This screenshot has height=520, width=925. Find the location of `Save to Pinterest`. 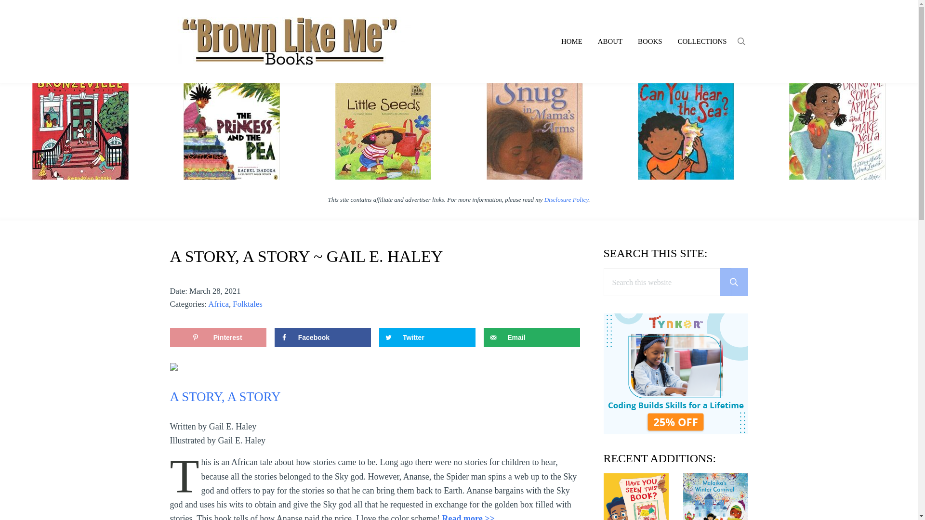

Save to Pinterest is located at coordinates (218, 338).